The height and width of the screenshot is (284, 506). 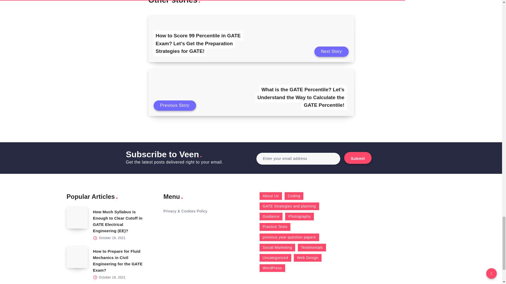 I want to click on Submit, so click(x=358, y=158).